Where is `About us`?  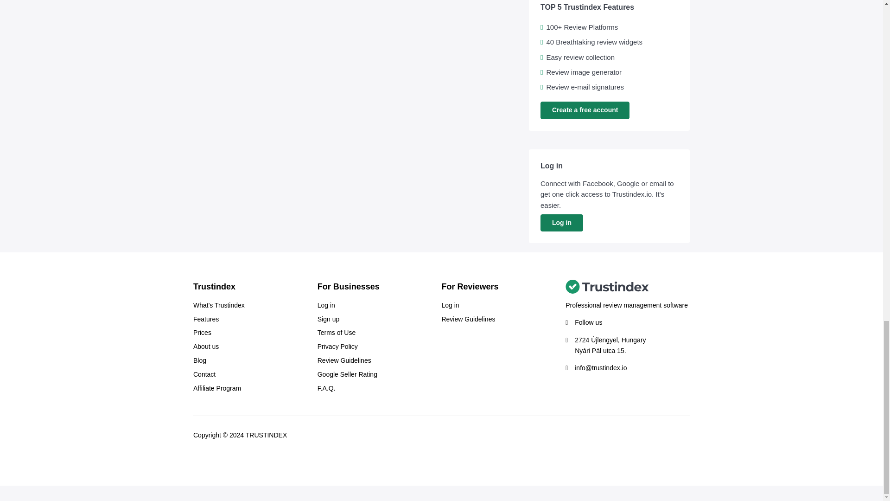 About us is located at coordinates (206, 347).